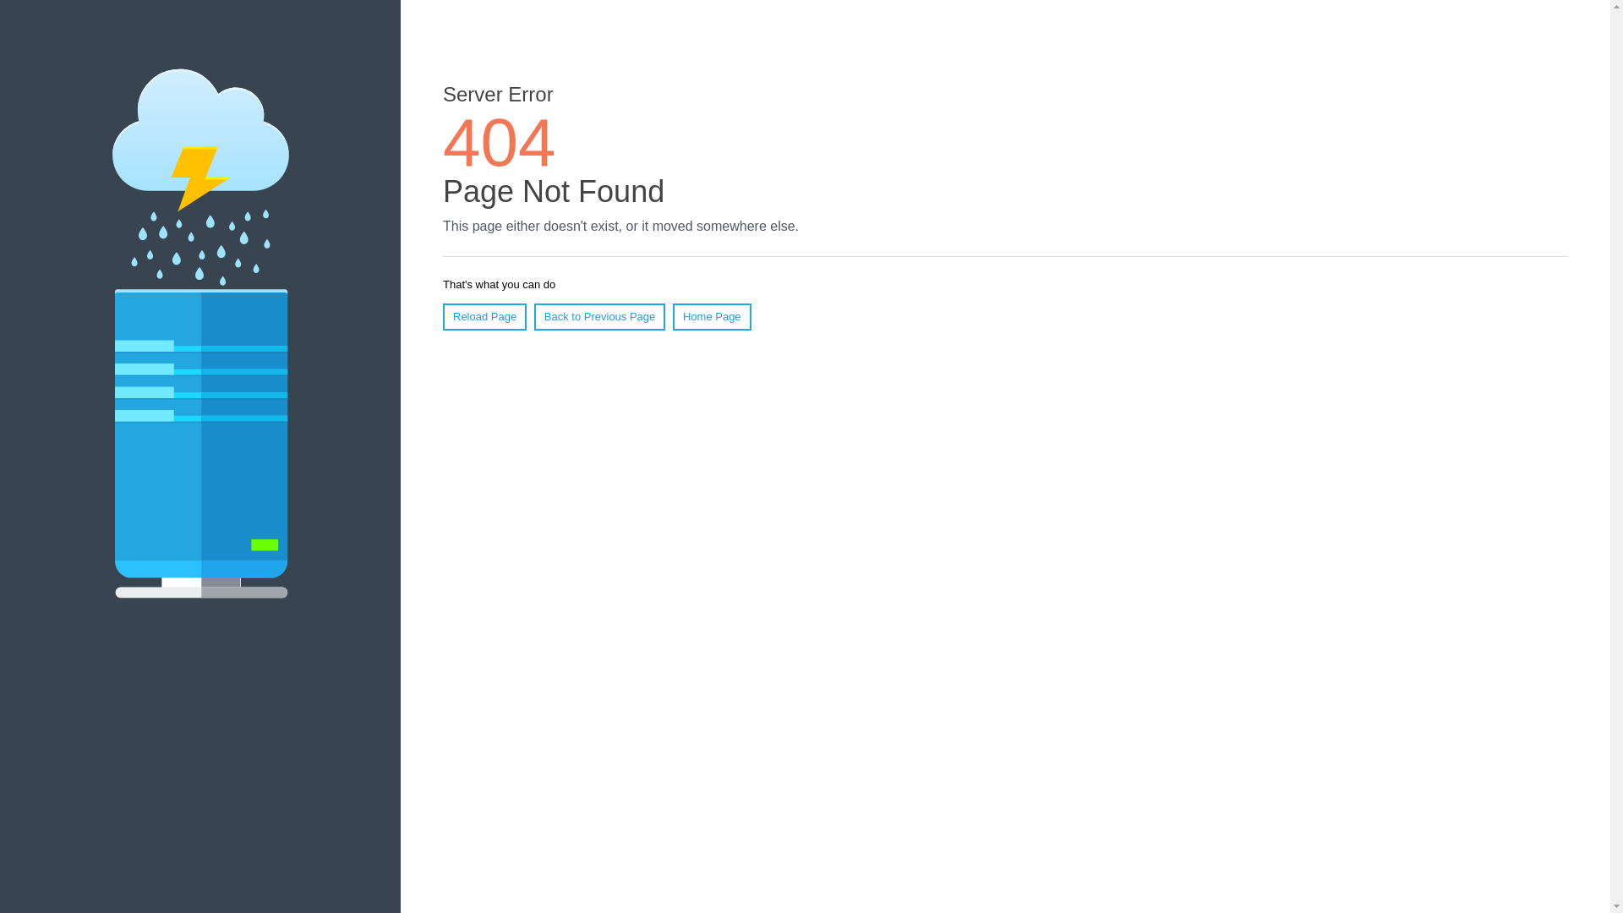 Image resolution: width=1623 pixels, height=913 pixels. Describe the element at coordinates (712, 317) in the screenshot. I see `Home Page` at that location.